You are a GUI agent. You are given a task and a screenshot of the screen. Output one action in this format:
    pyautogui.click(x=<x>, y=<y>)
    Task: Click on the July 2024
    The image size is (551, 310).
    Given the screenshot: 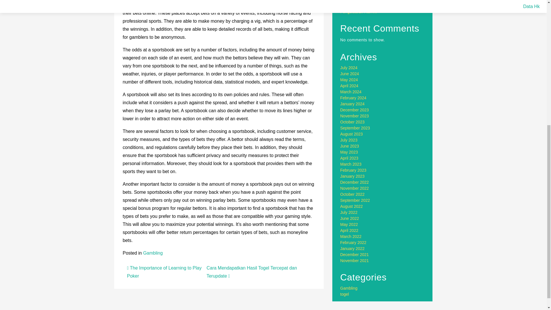 What is the action you would take?
    pyautogui.click(x=349, y=68)
    